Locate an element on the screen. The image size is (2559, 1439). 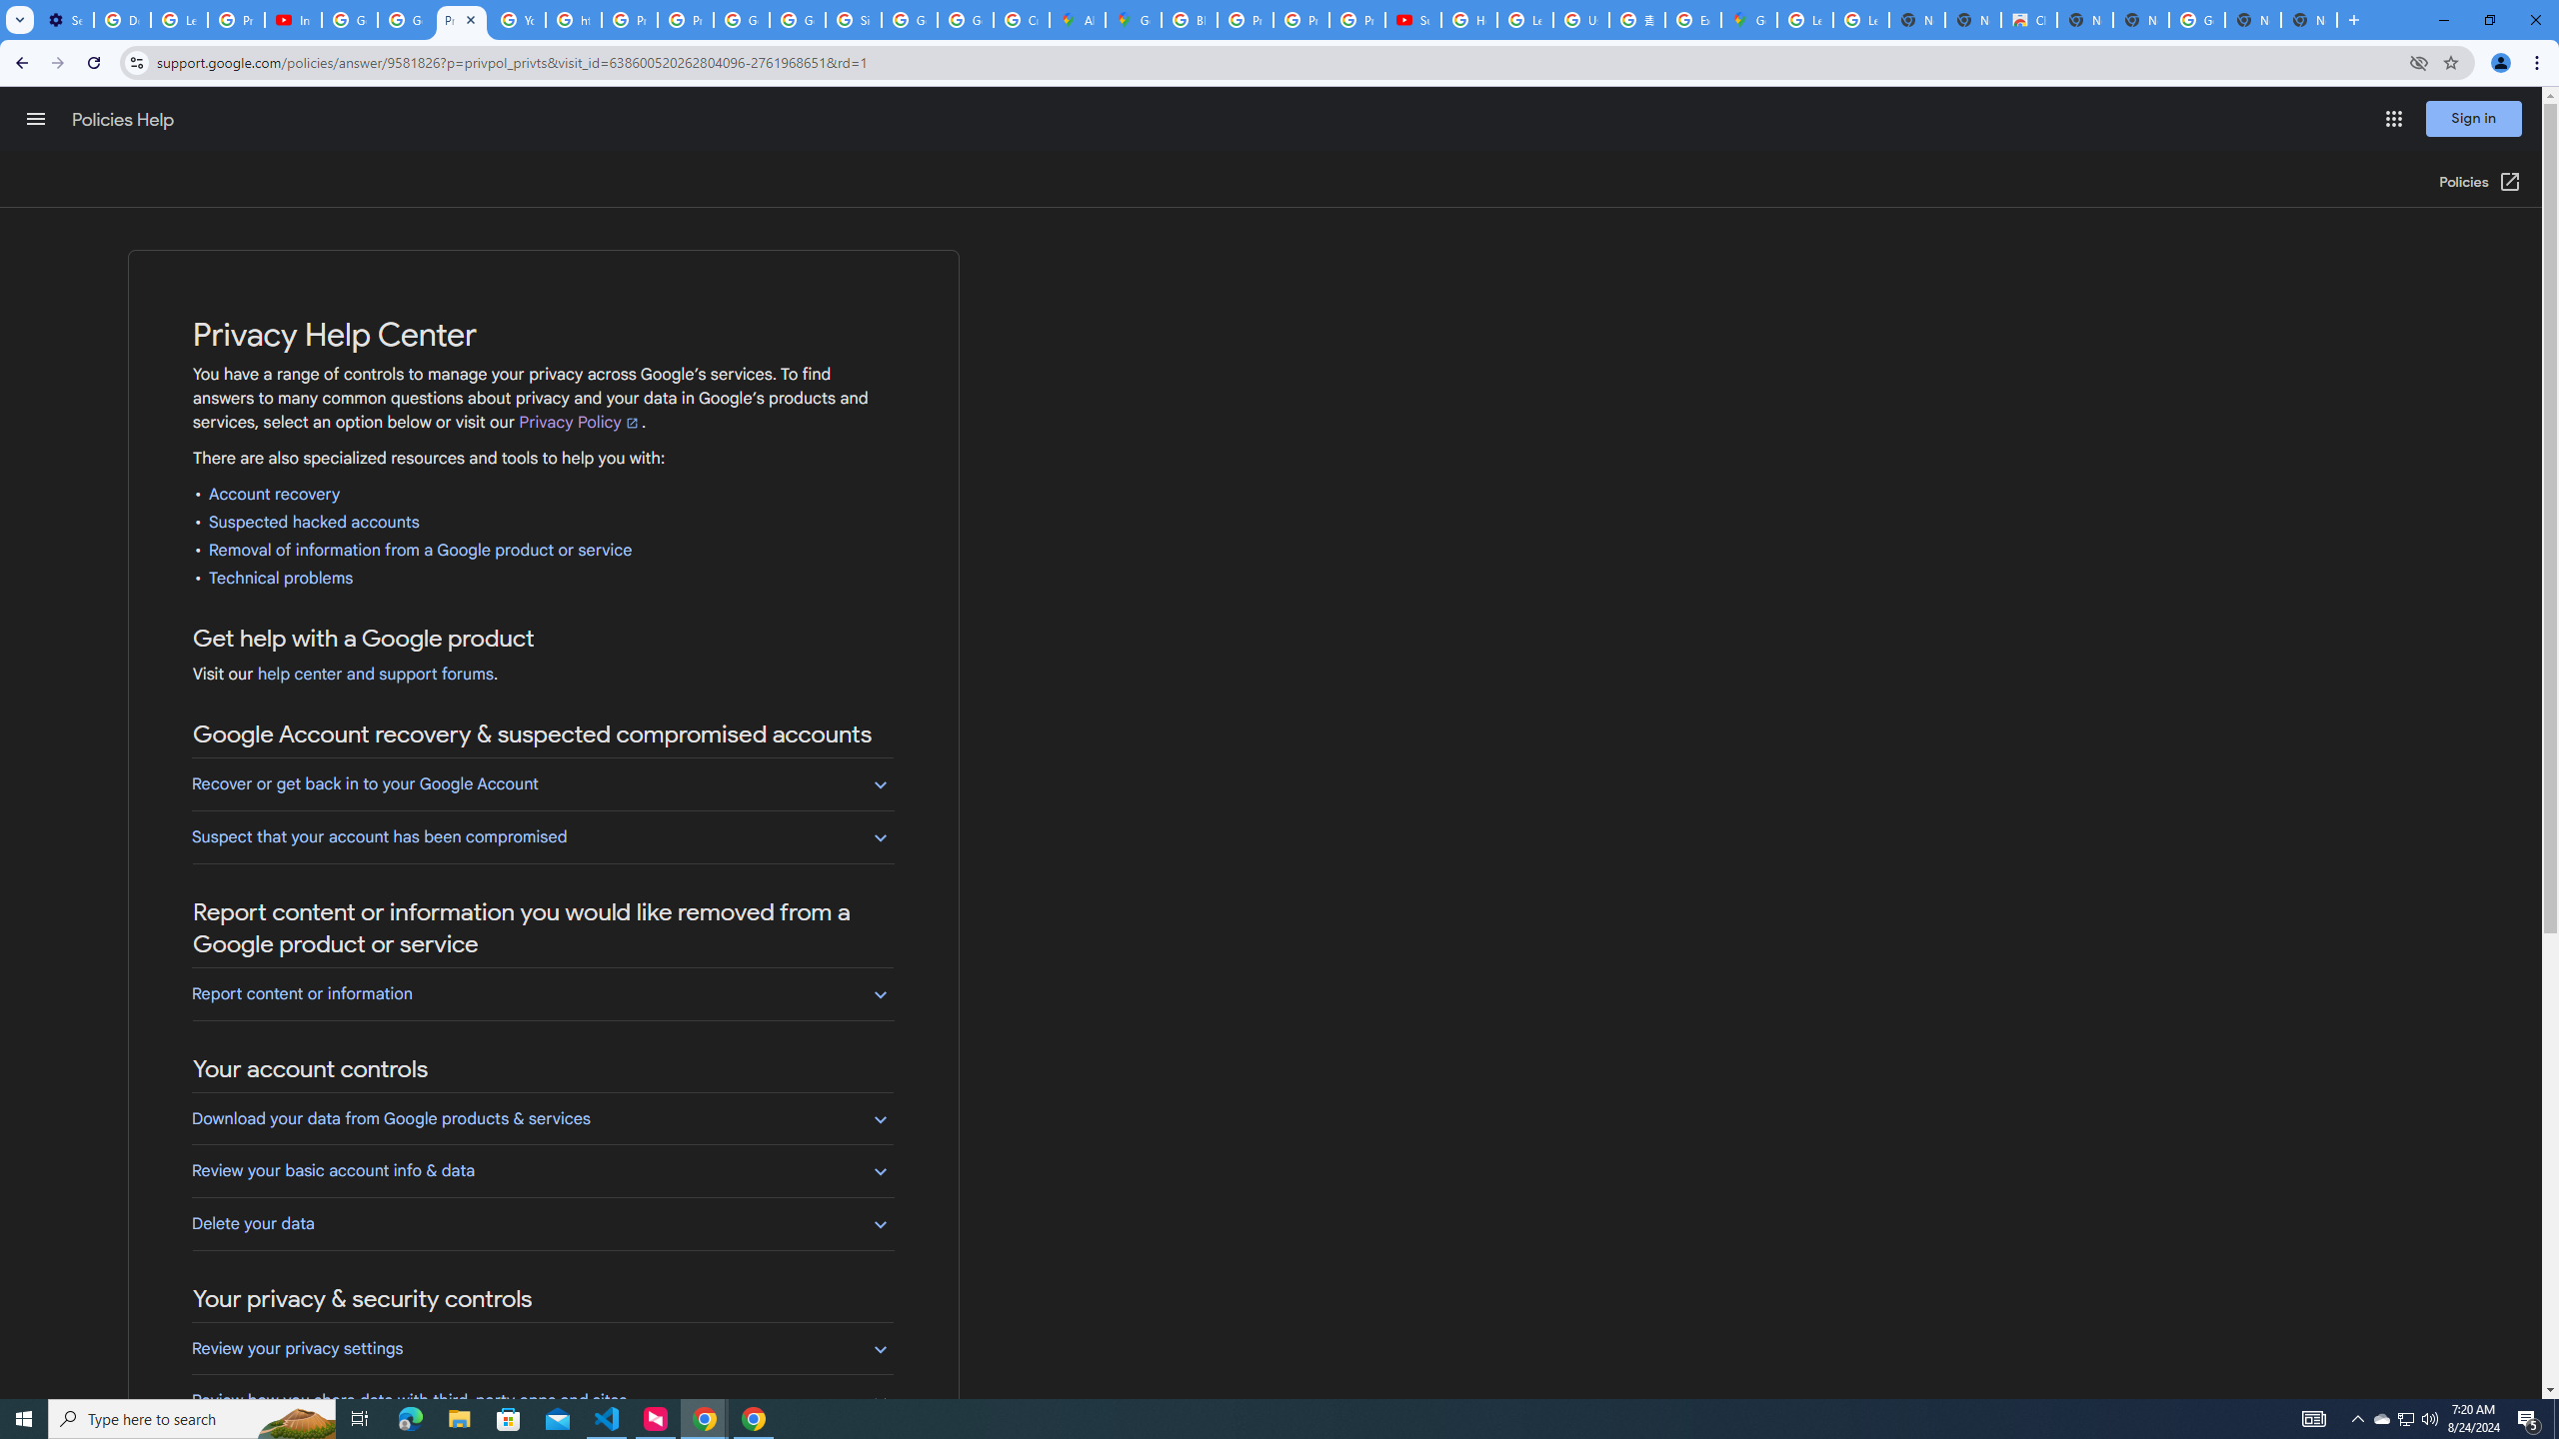
Create your Google Account is located at coordinates (1022, 20).